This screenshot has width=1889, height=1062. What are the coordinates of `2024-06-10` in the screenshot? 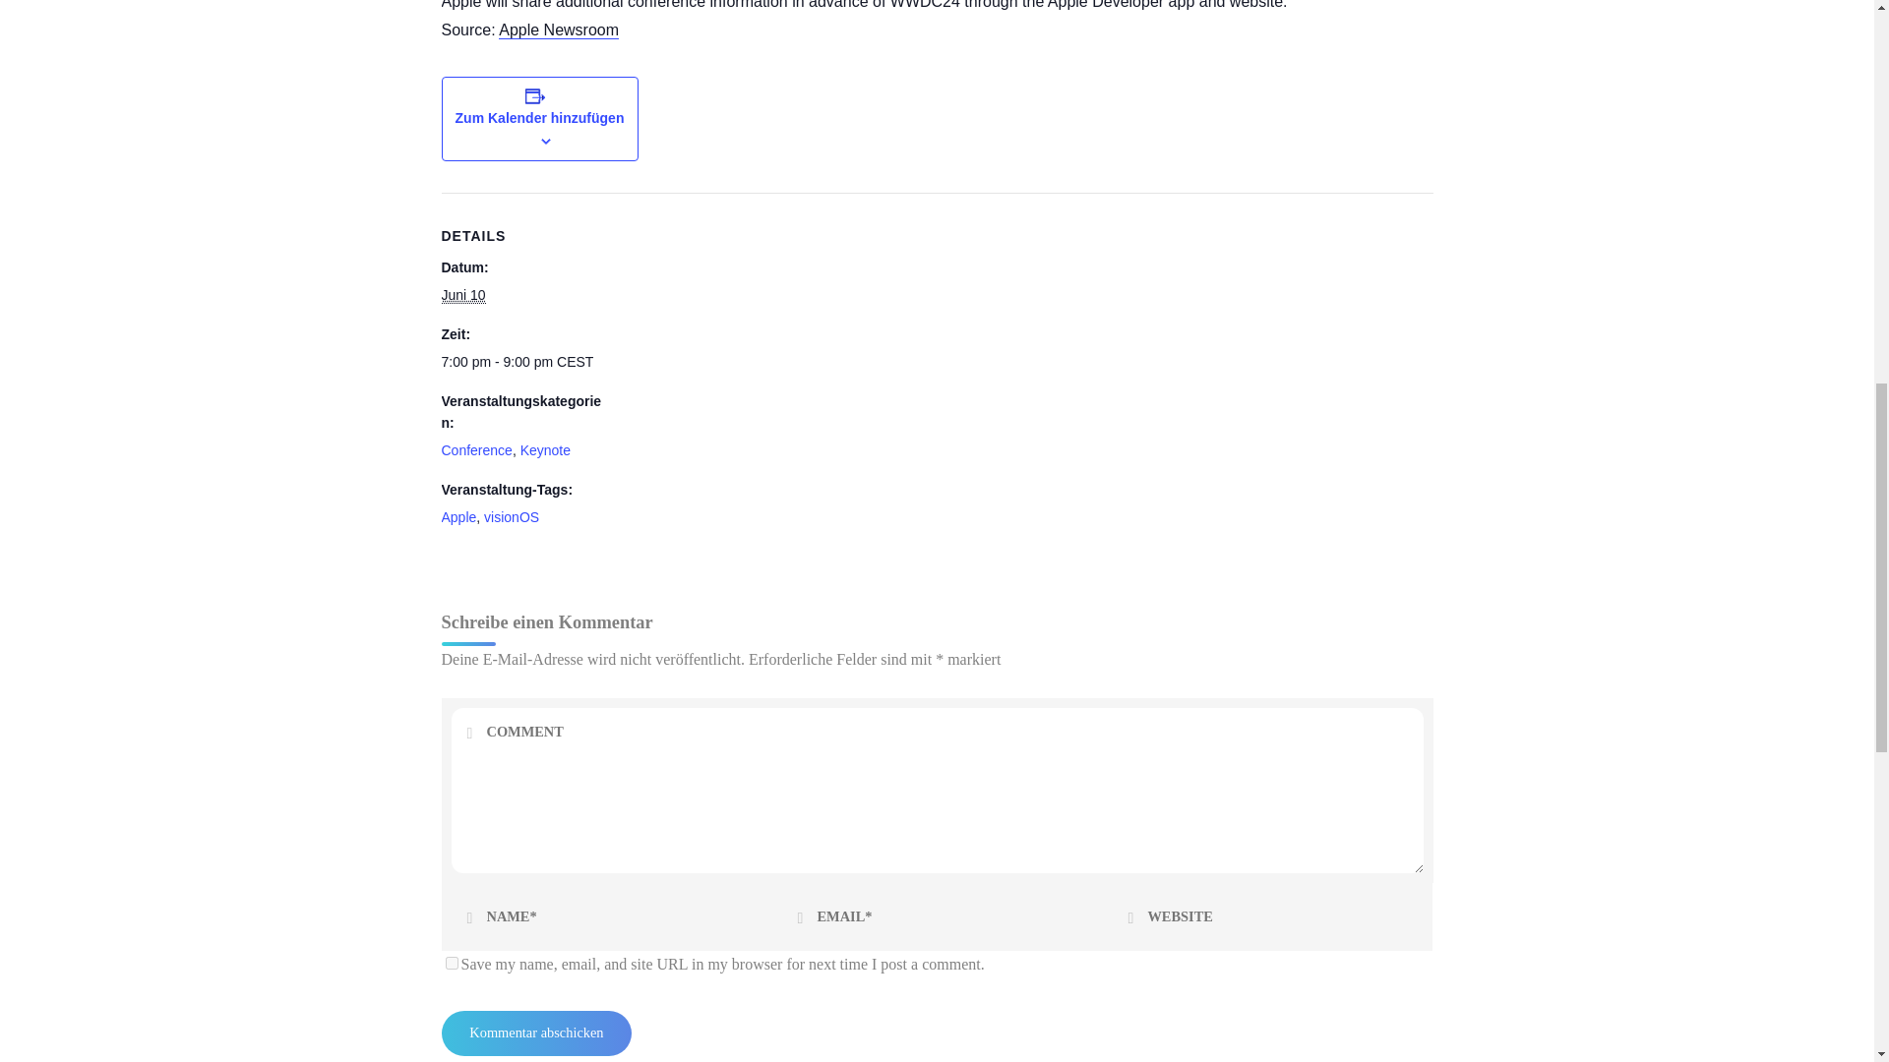 It's located at (462, 295).